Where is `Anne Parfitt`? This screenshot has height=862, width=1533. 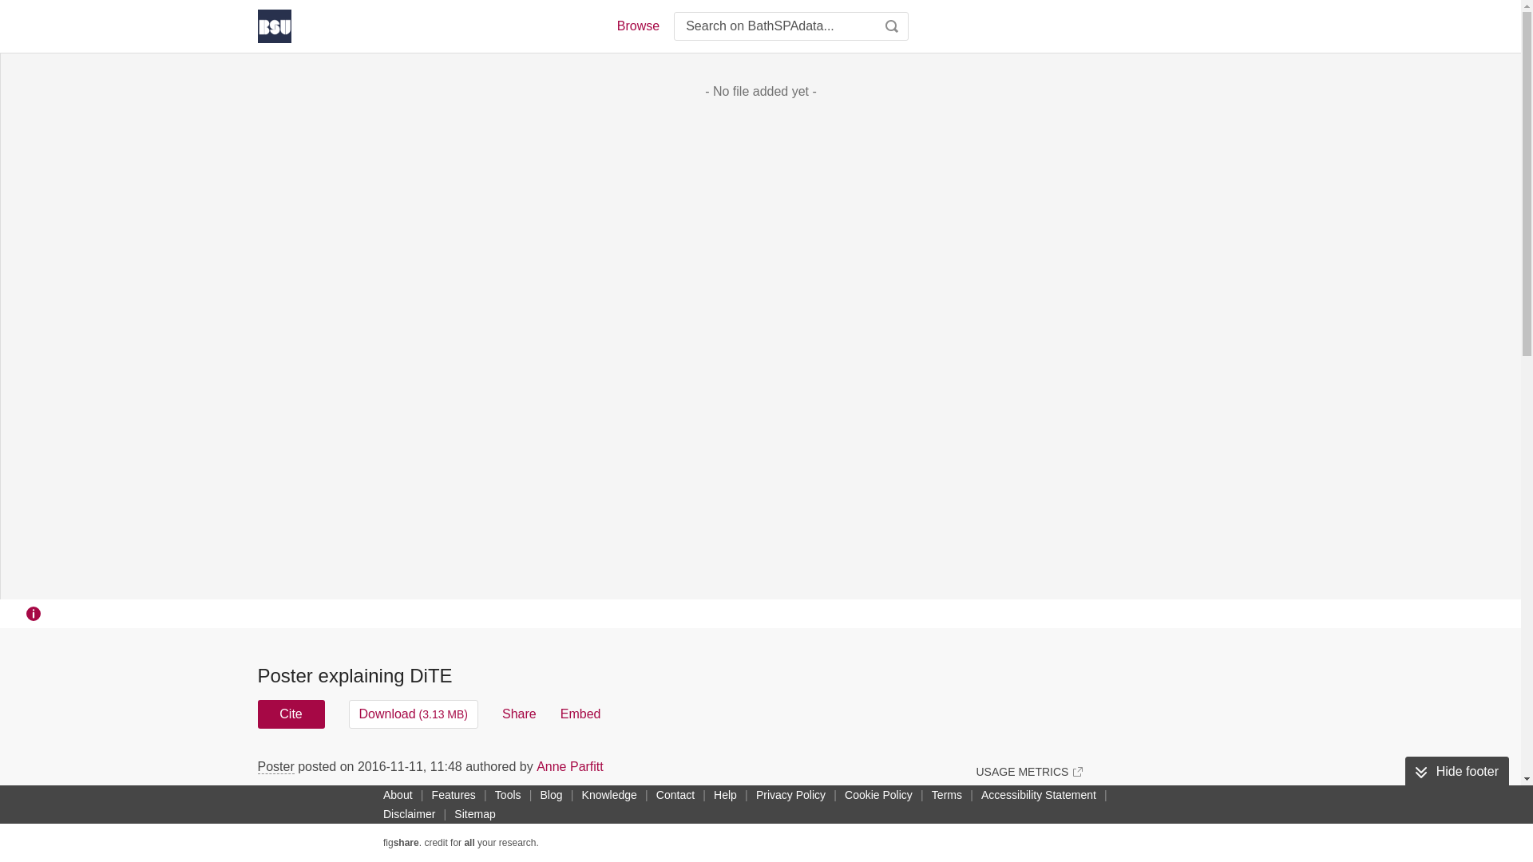 Anne Parfitt is located at coordinates (570, 766).